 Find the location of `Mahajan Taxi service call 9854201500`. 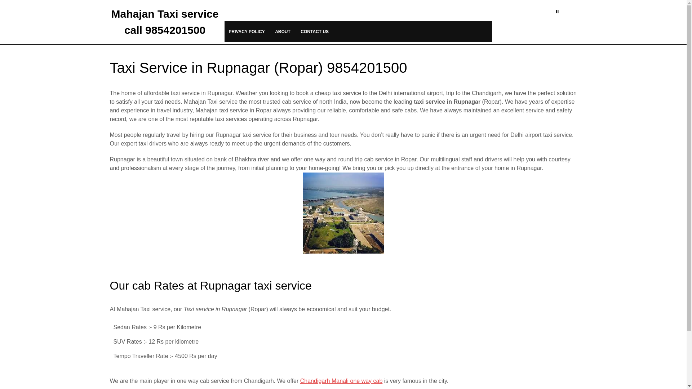

Mahajan Taxi service call 9854201500 is located at coordinates (165, 22).